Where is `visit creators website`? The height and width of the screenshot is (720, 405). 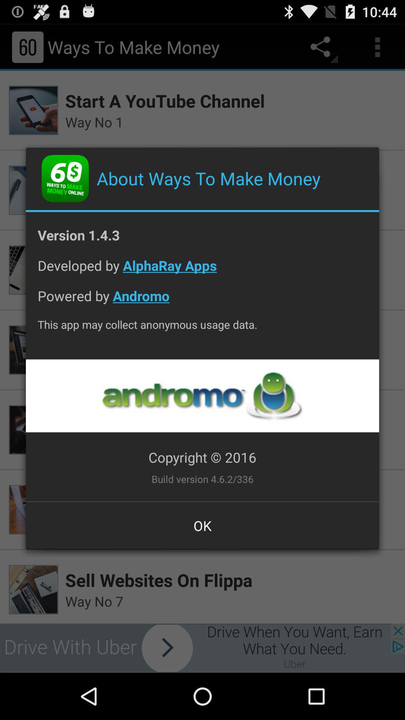
visit creators website is located at coordinates (202, 396).